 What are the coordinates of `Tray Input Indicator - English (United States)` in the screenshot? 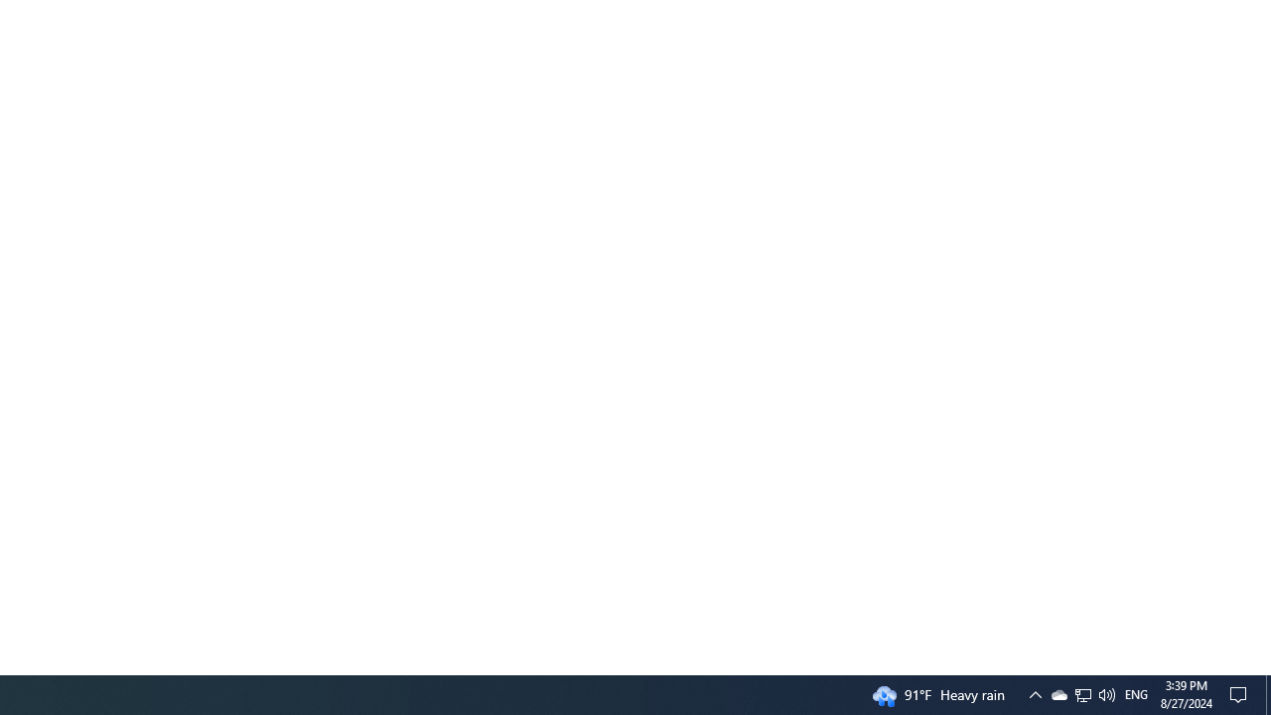 It's located at (1241, 695).